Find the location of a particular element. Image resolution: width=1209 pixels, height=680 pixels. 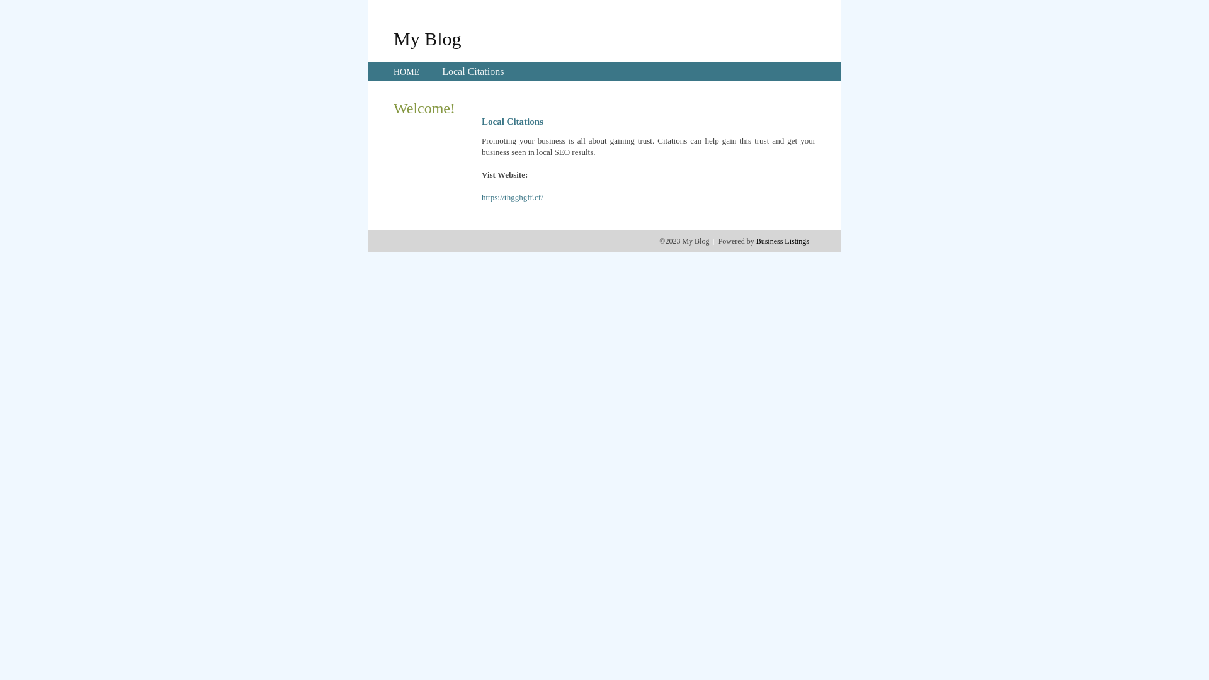

HOME is located at coordinates (407, 72).